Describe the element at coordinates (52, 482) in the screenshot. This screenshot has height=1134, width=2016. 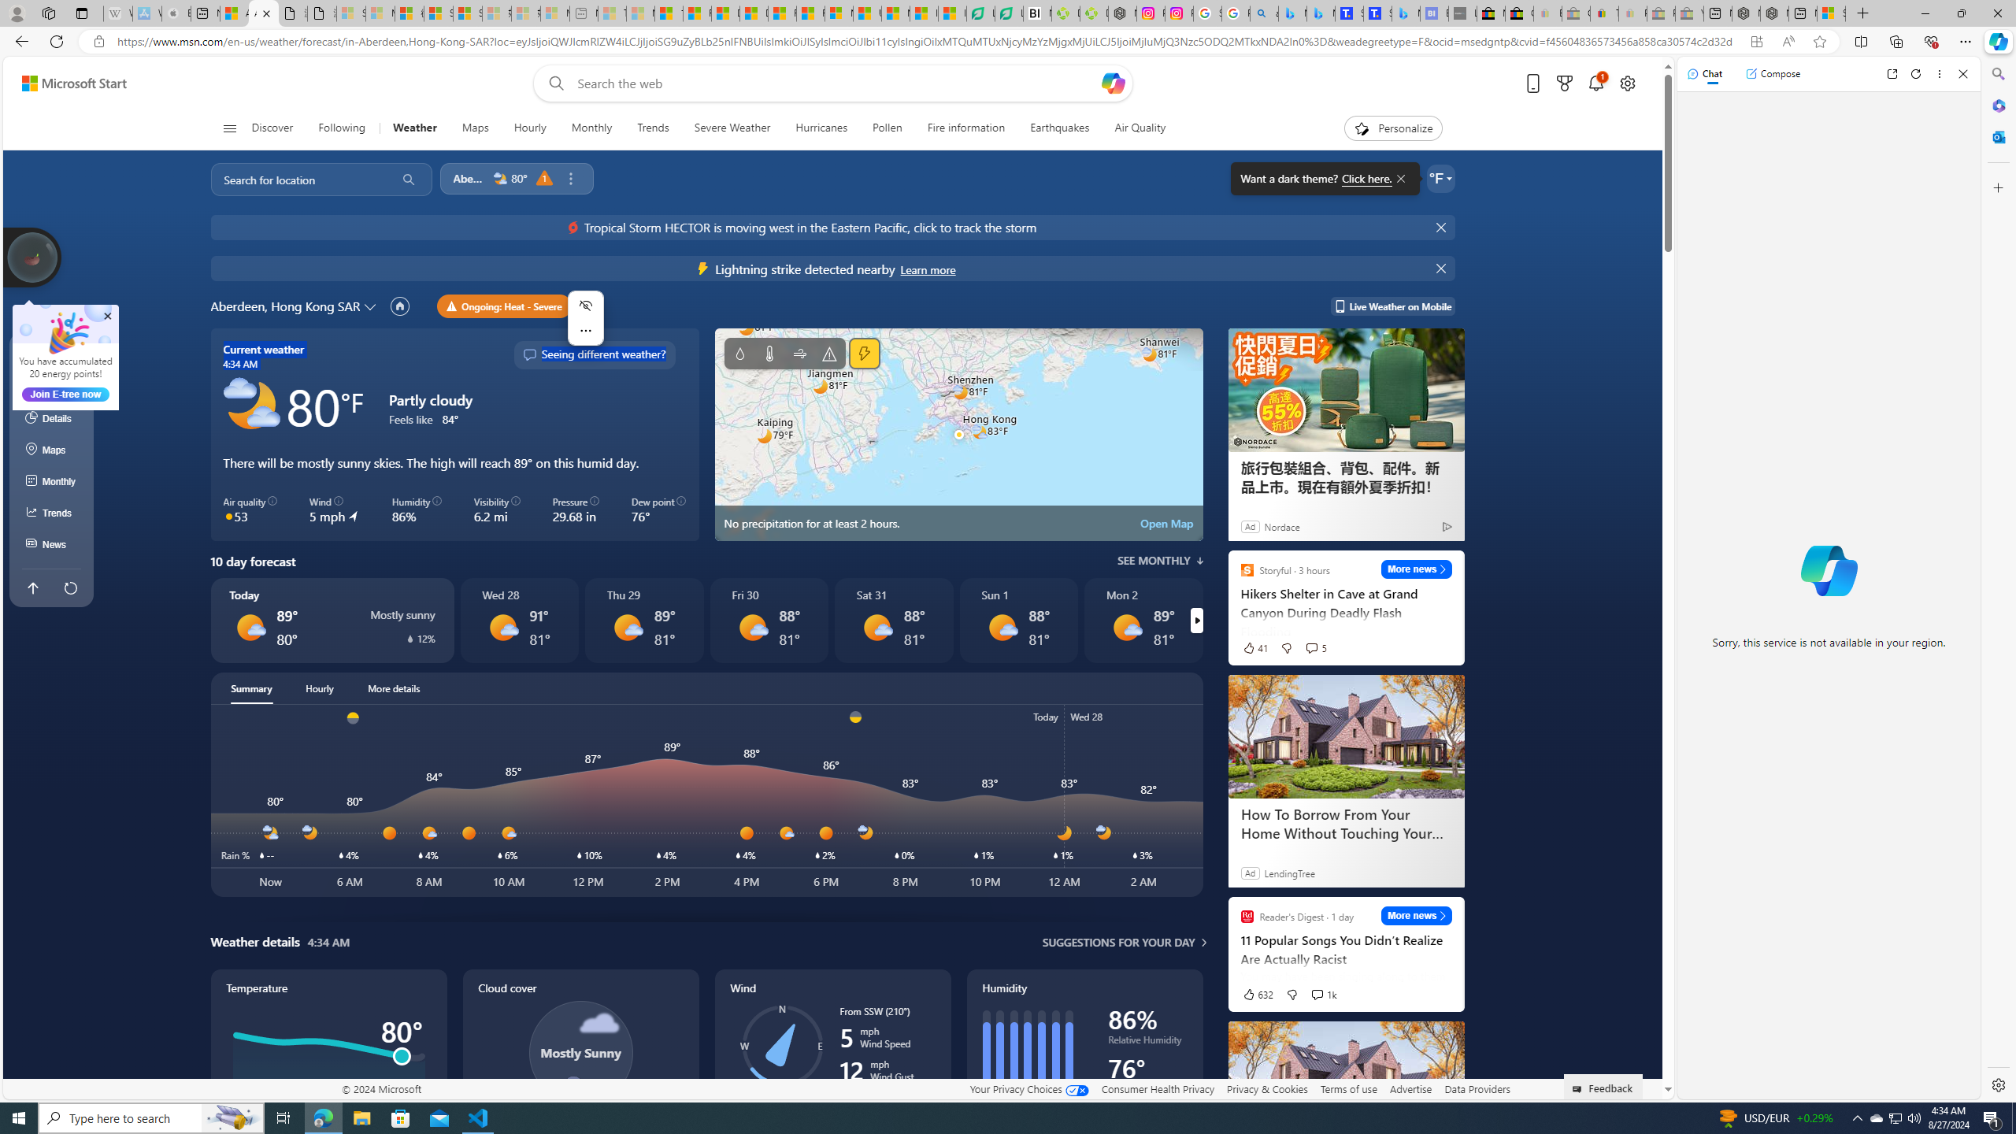
I see `Monthly` at that location.